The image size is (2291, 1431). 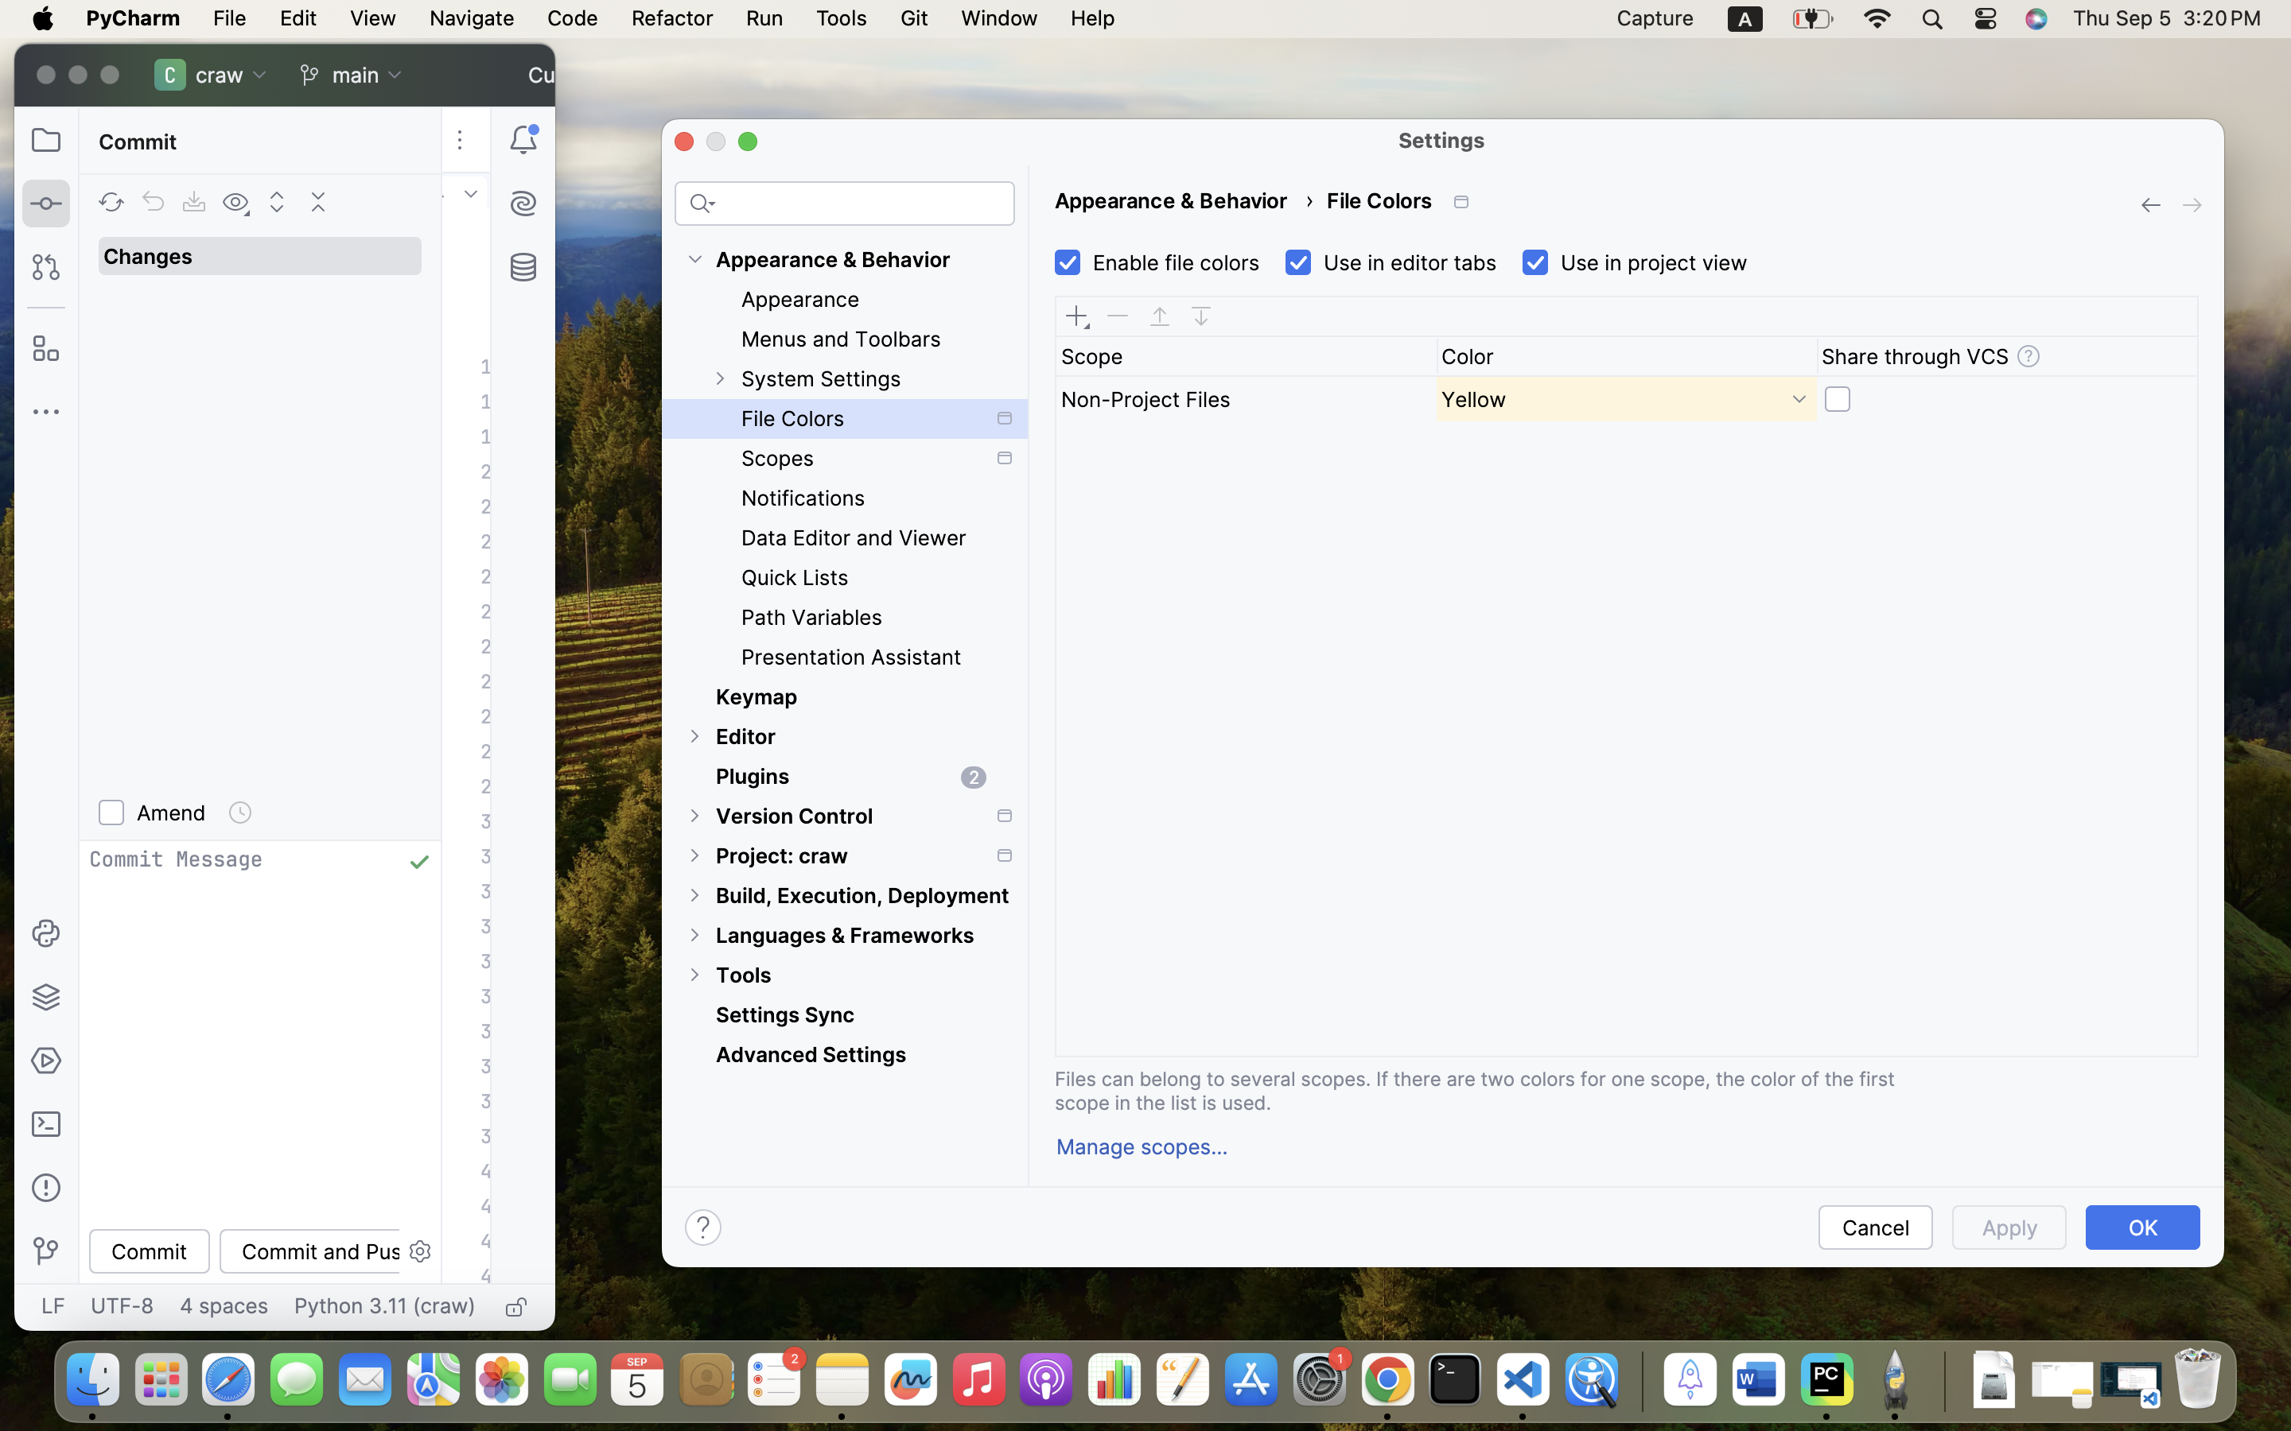 I want to click on Settings, so click(x=1441, y=140).